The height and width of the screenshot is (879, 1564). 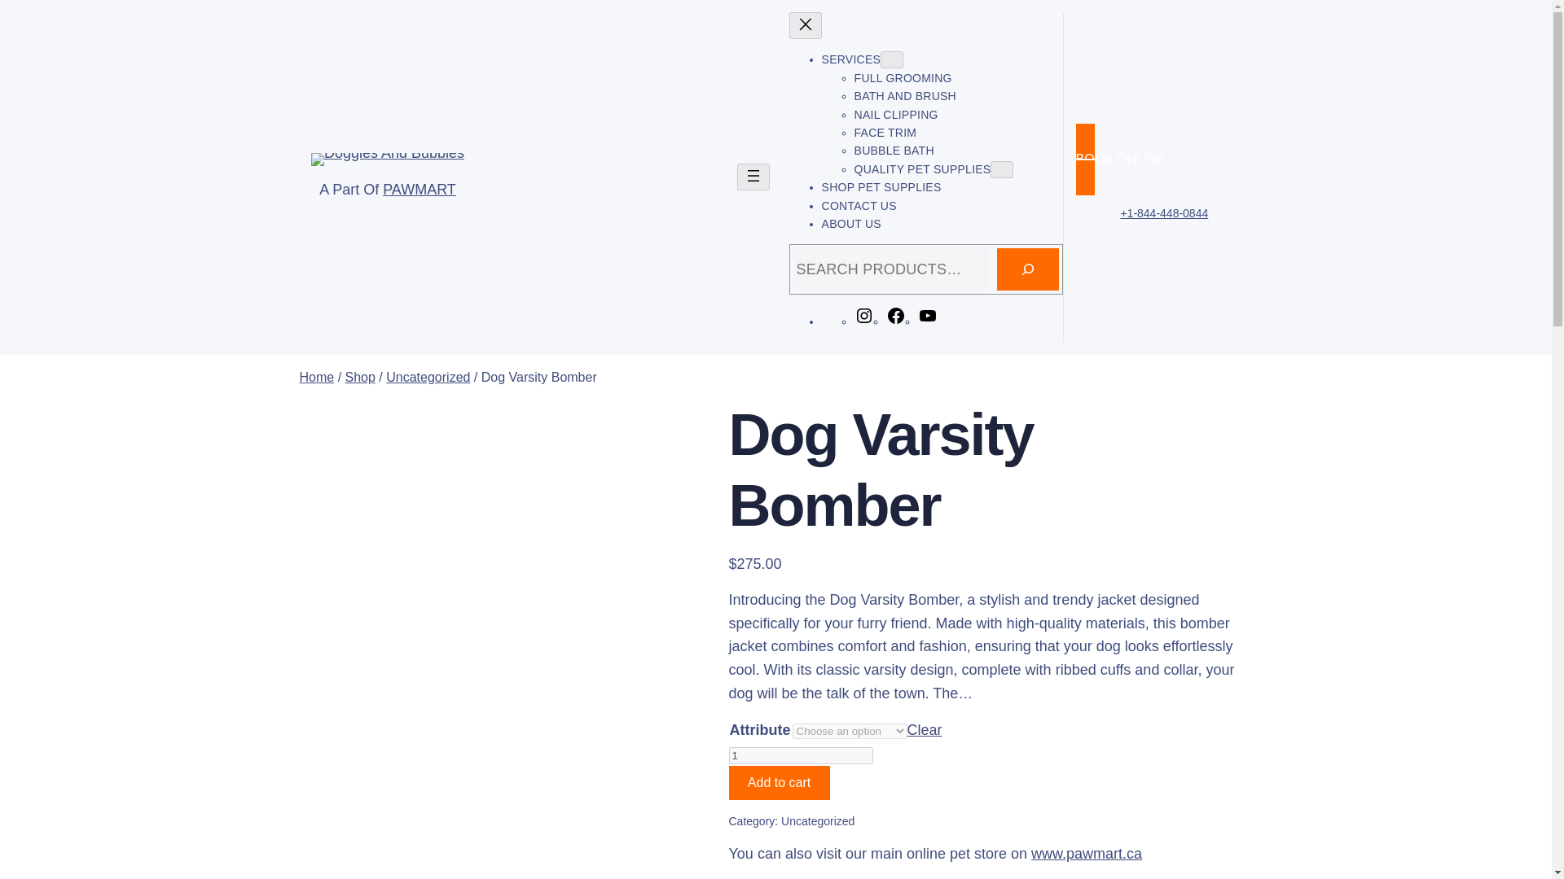 I want to click on QUALITY PET SUPPLIES, so click(x=922, y=169).